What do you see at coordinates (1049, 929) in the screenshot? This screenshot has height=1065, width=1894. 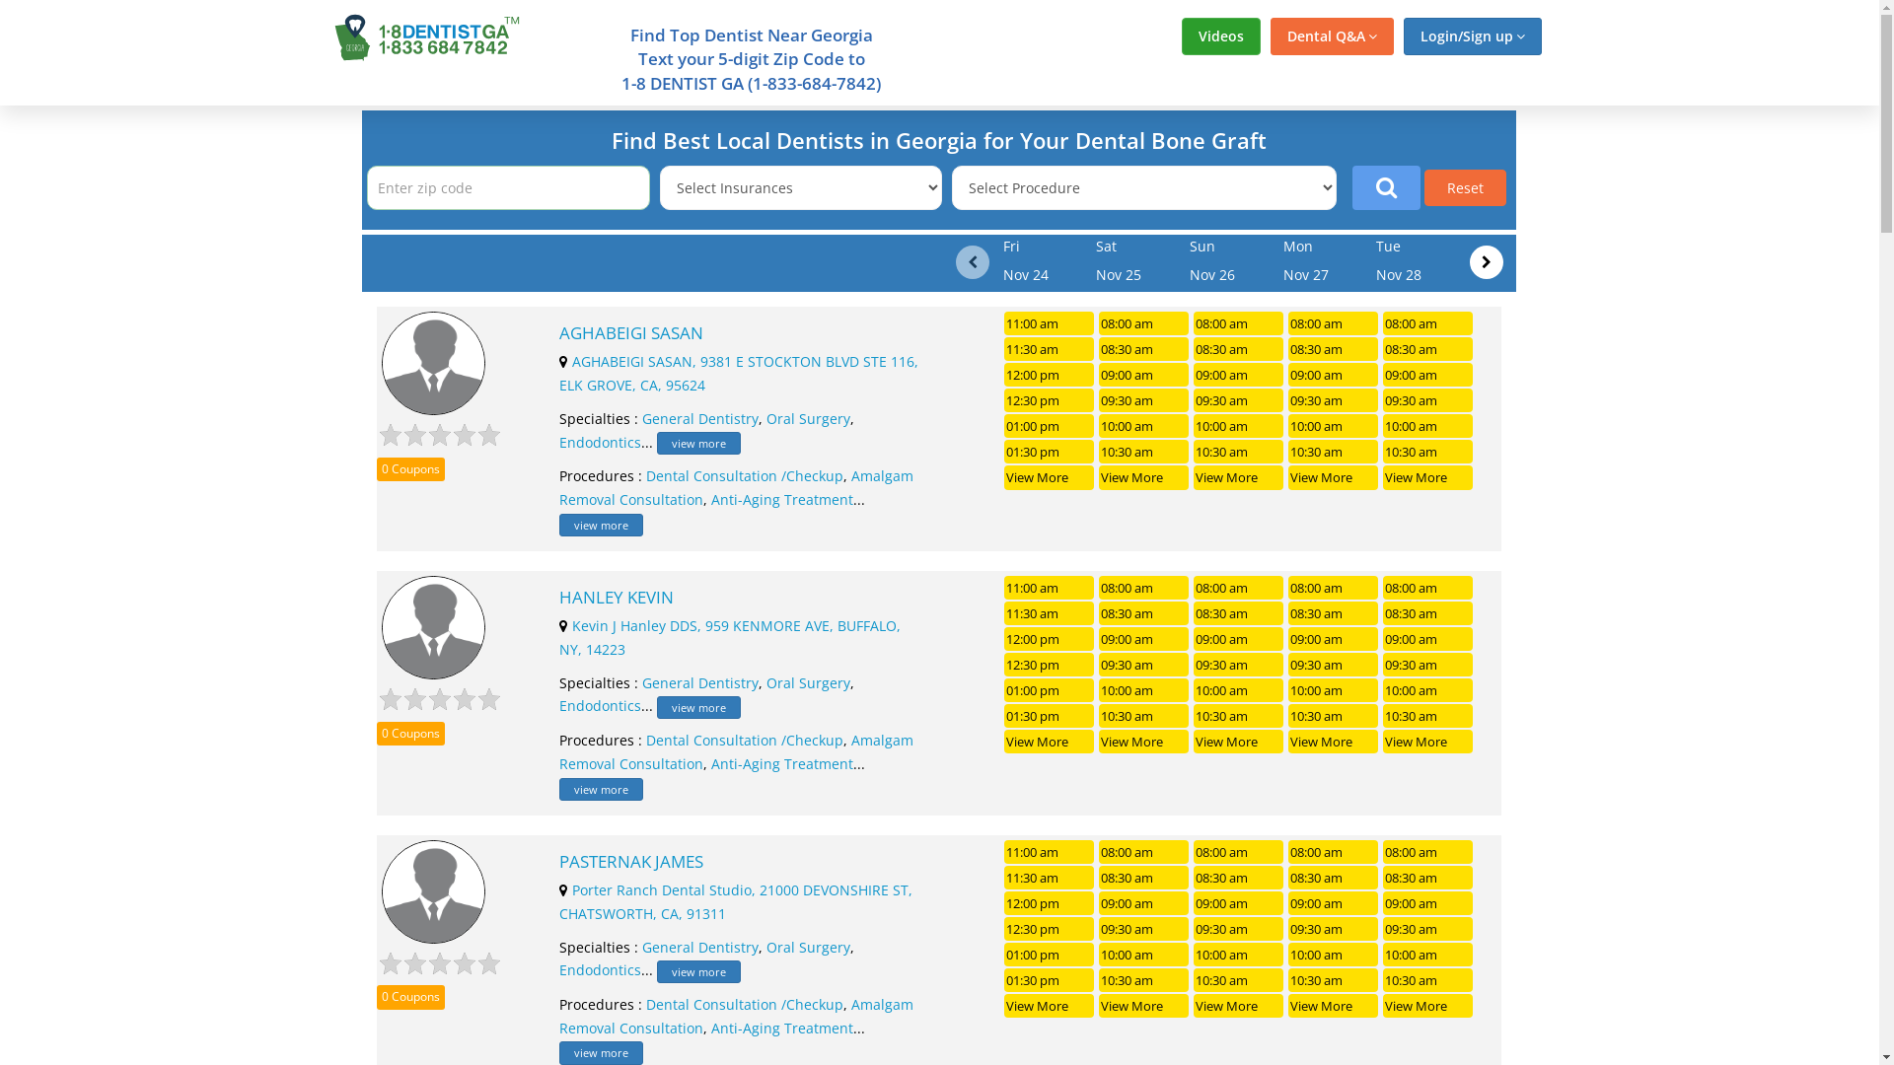 I see `12:30 pm` at bounding box center [1049, 929].